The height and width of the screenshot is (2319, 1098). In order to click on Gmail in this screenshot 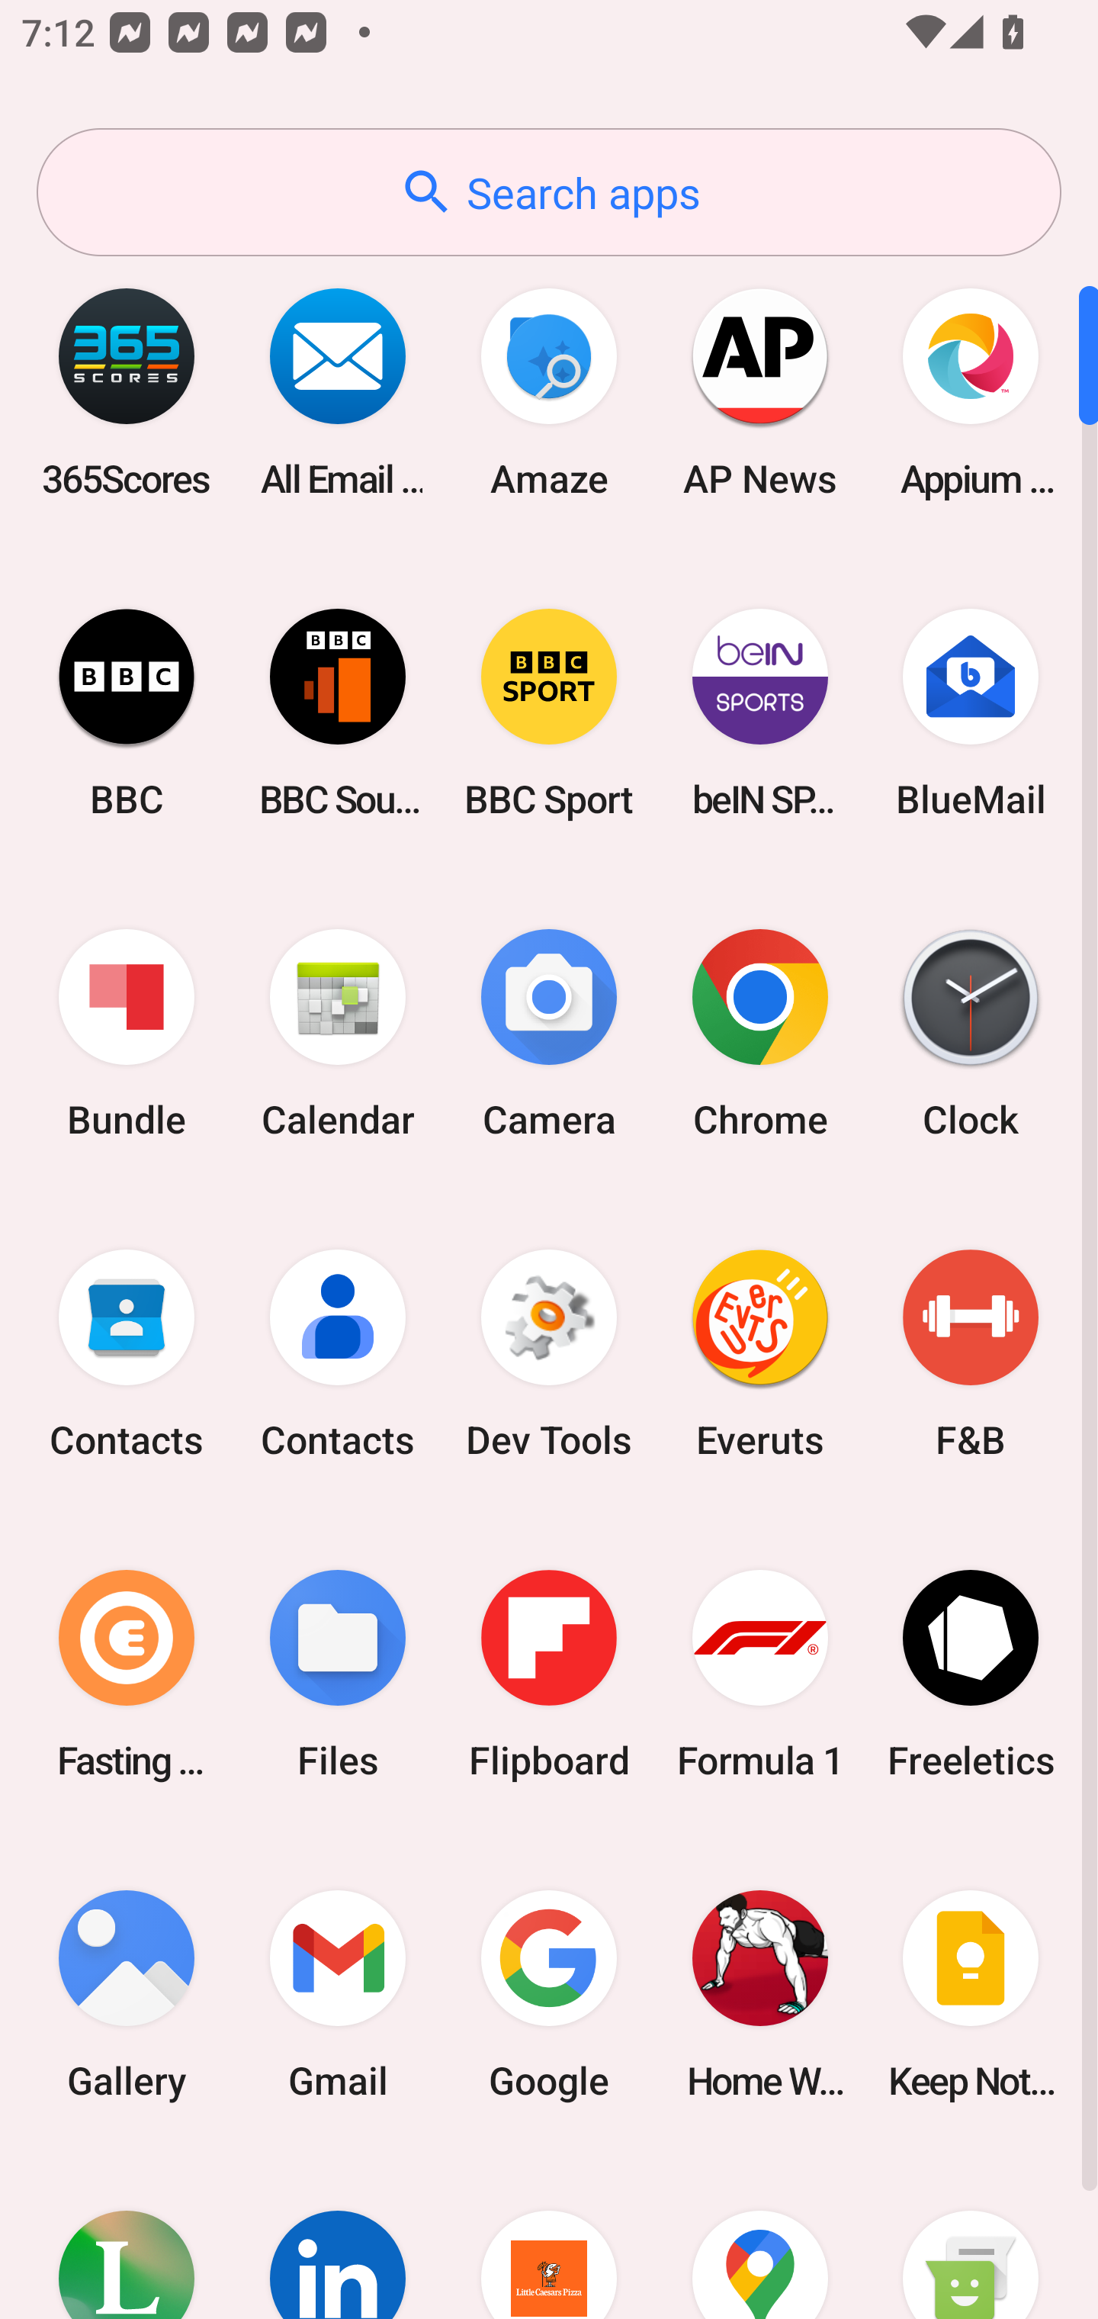, I will do `click(338, 1994)`.